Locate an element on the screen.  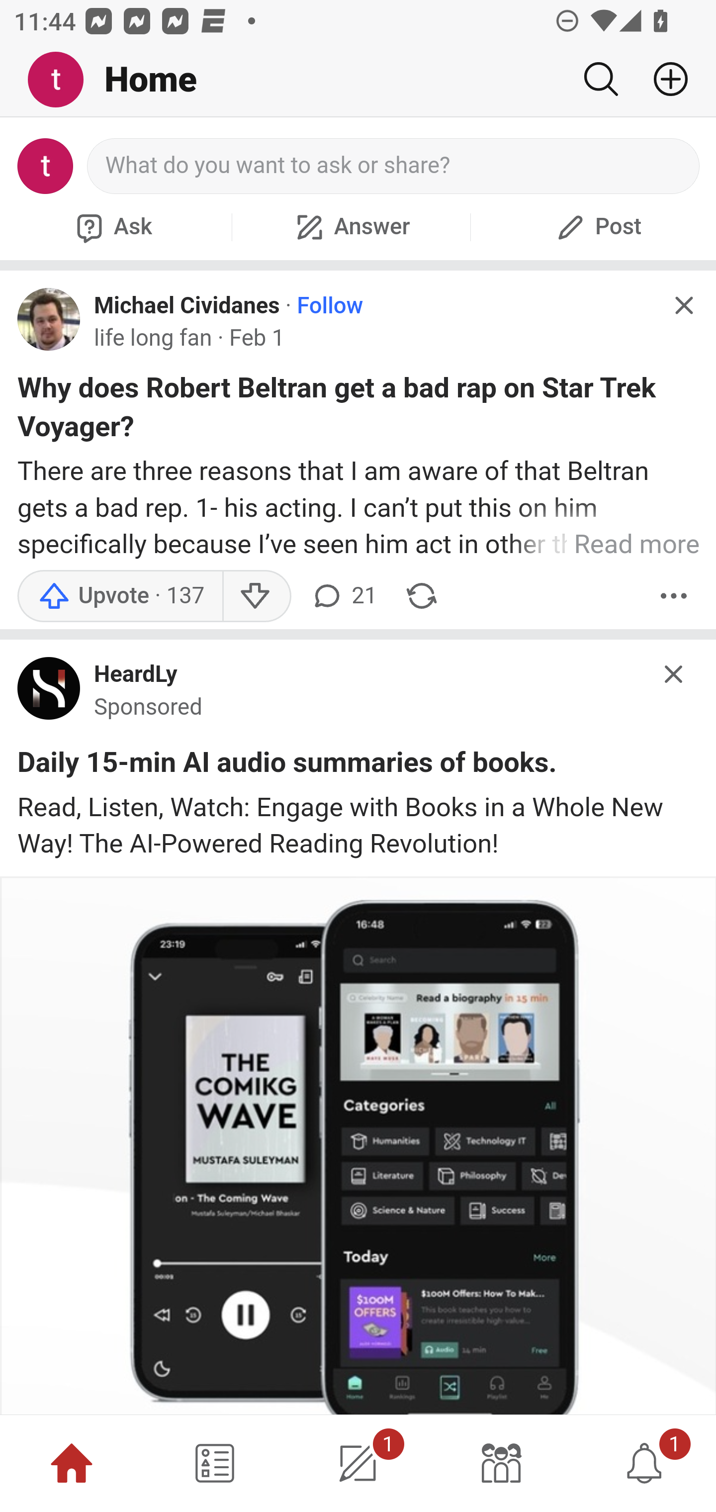
What do you want to ask or share? is located at coordinates (394, 166).